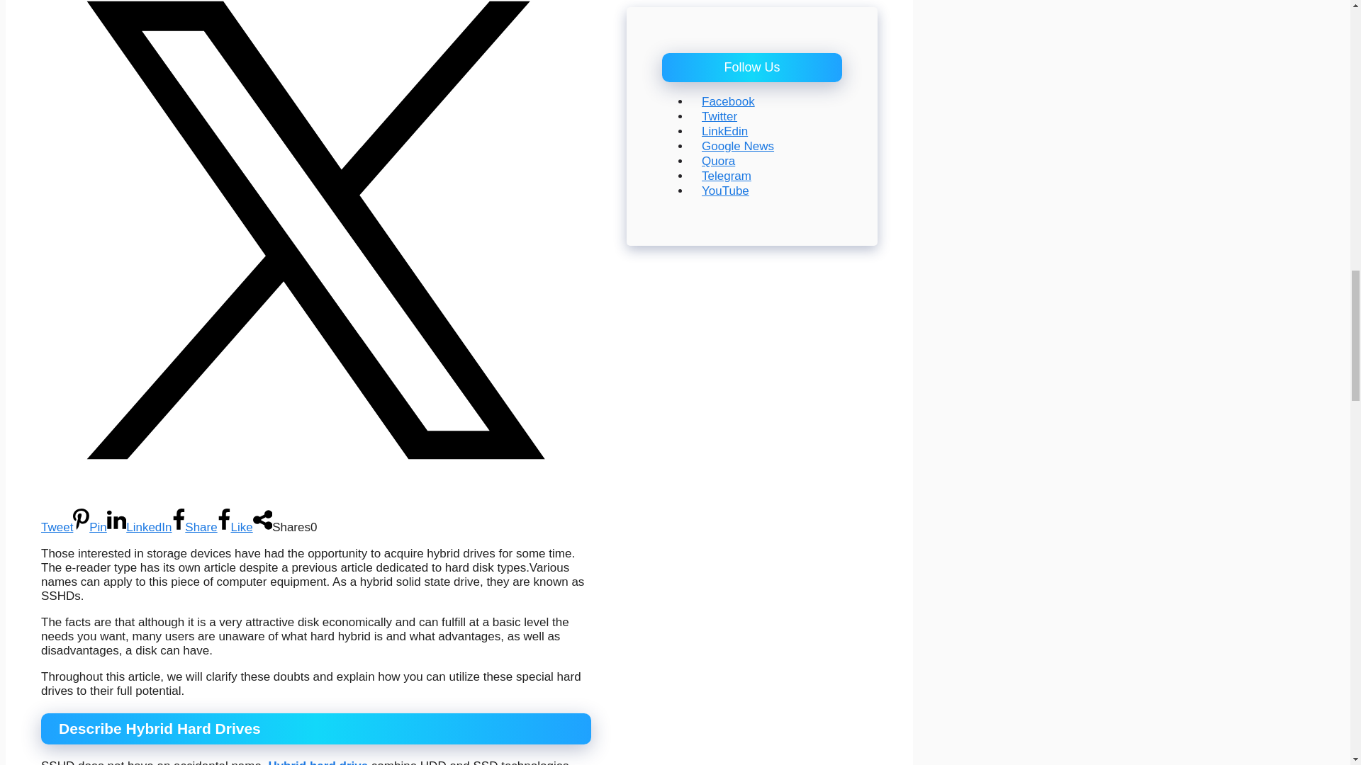 This screenshot has width=1361, height=765. What do you see at coordinates (194, 527) in the screenshot?
I see `Share` at bounding box center [194, 527].